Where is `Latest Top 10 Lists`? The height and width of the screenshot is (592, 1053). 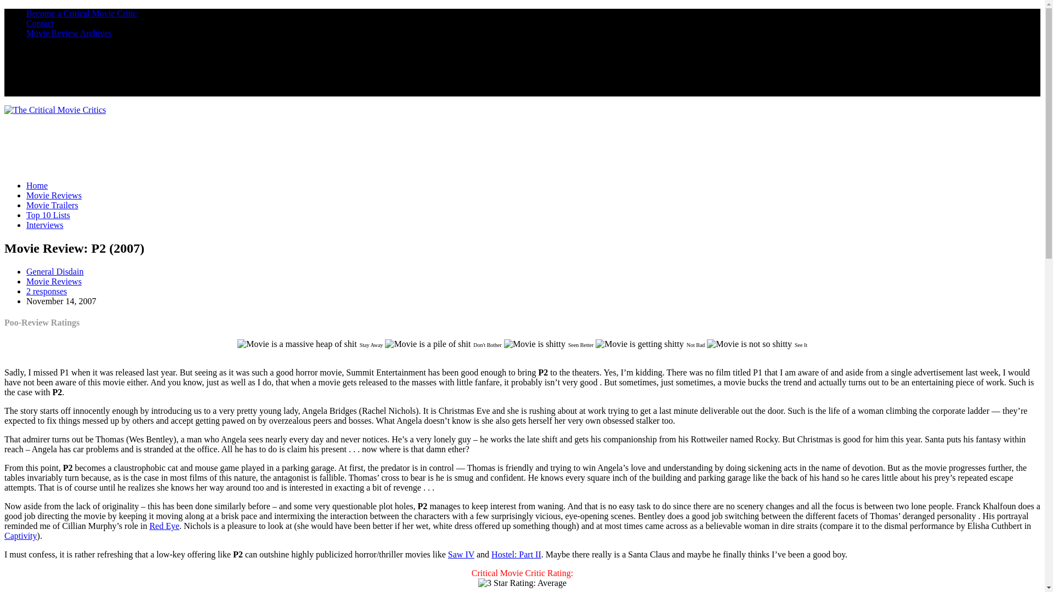
Latest Top 10 Lists is located at coordinates (48, 215).